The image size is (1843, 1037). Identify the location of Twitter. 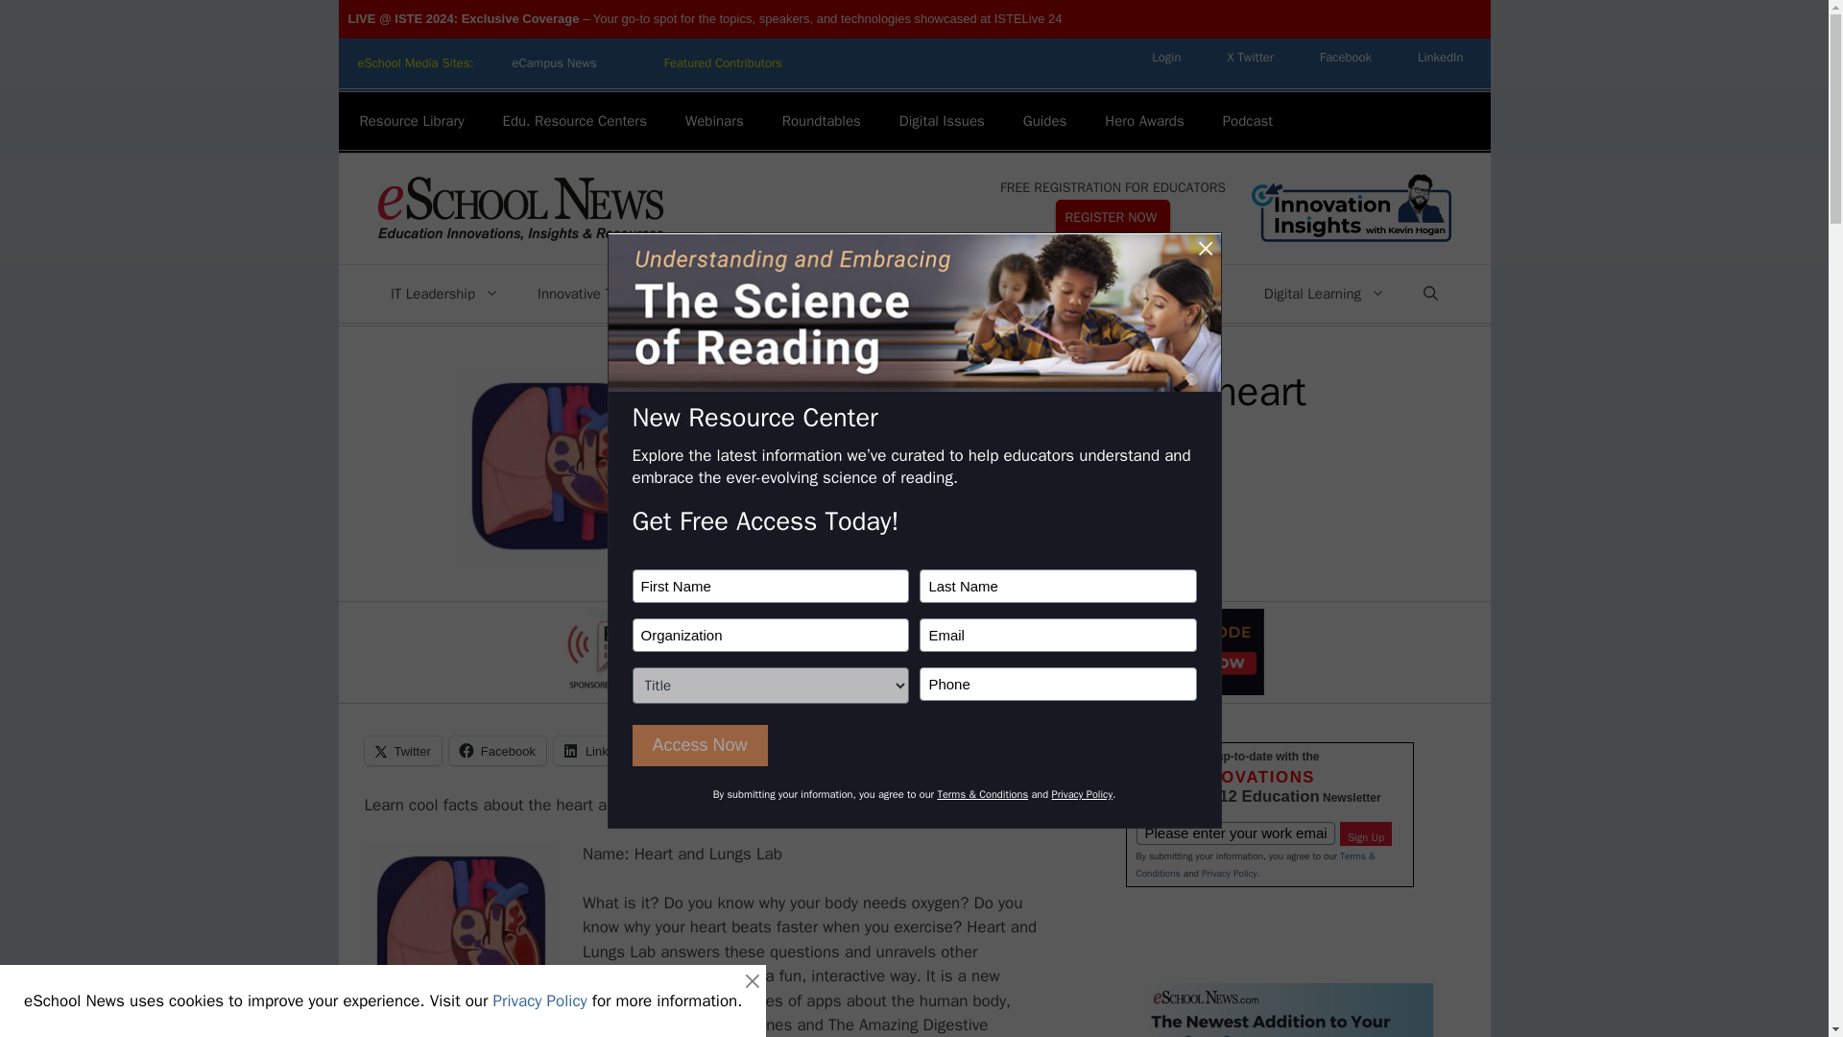
(1250, 57).